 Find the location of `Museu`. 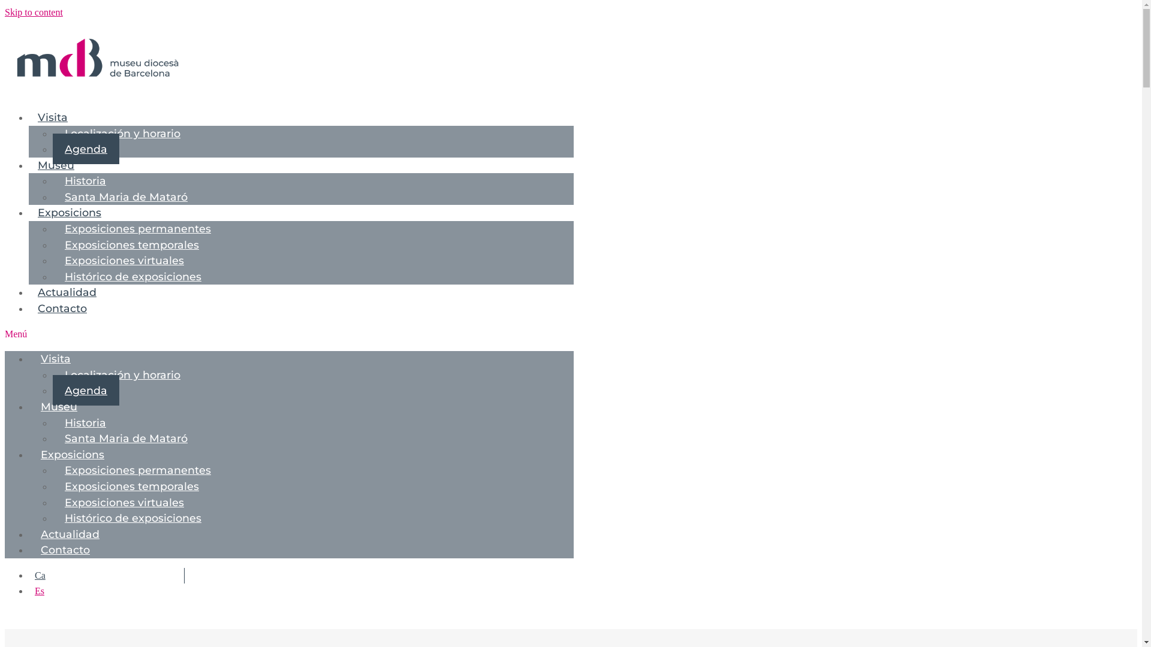

Museu is located at coordinates (56, 165).